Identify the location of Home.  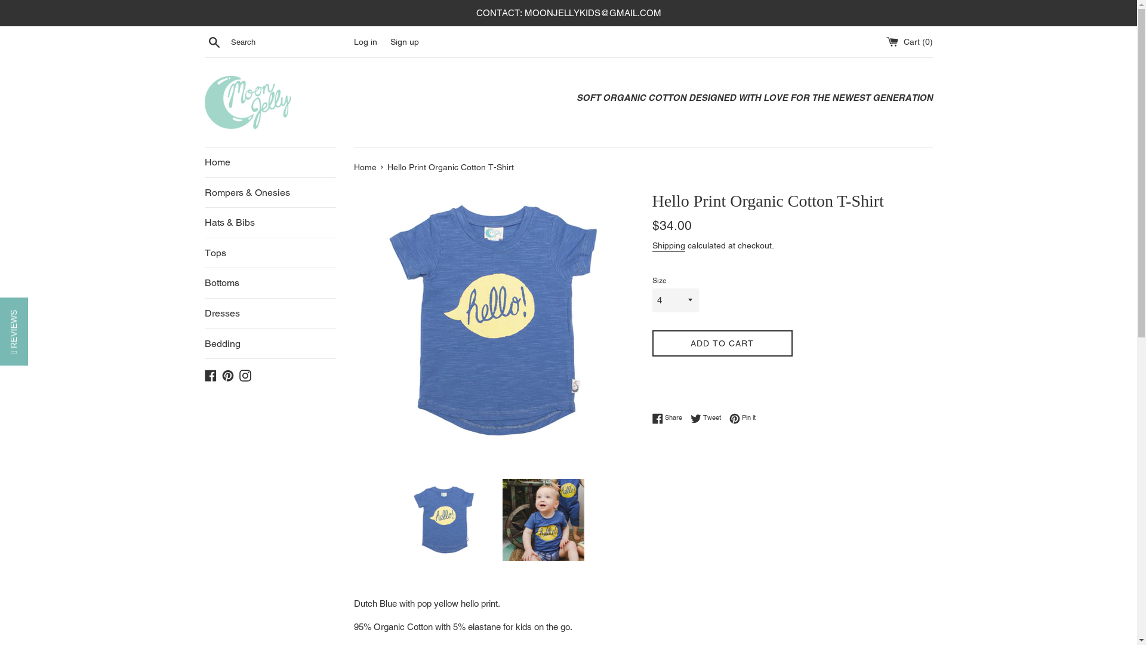
(366, 167).